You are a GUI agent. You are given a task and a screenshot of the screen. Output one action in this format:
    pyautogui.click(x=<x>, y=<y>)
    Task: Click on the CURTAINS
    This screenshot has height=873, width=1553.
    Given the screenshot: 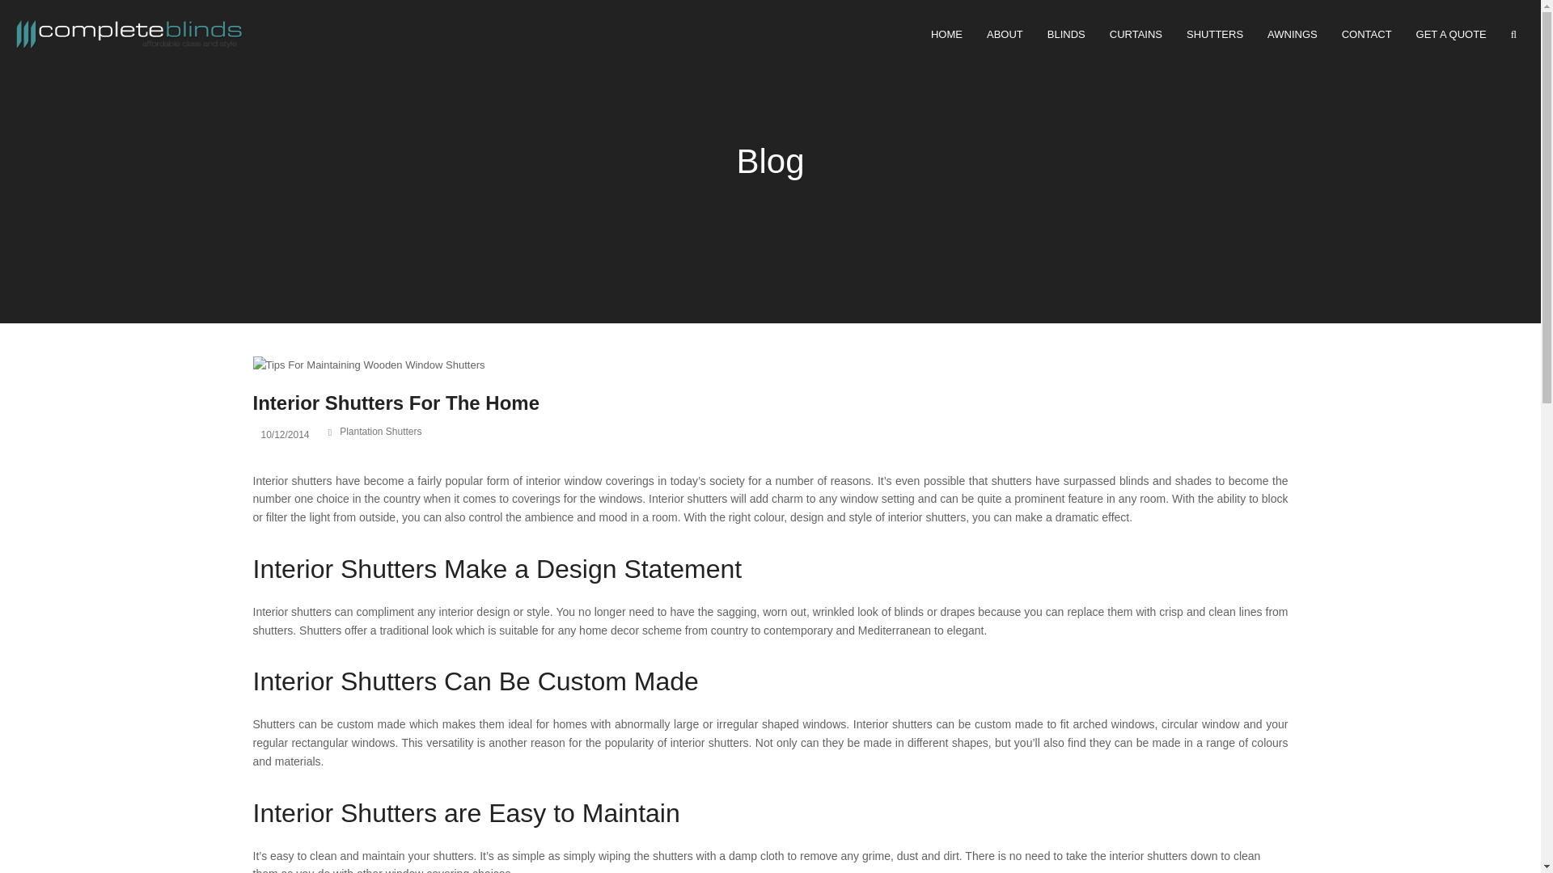 What is the action you would take?
    pyautogui.click(x=1136, y=35)
    